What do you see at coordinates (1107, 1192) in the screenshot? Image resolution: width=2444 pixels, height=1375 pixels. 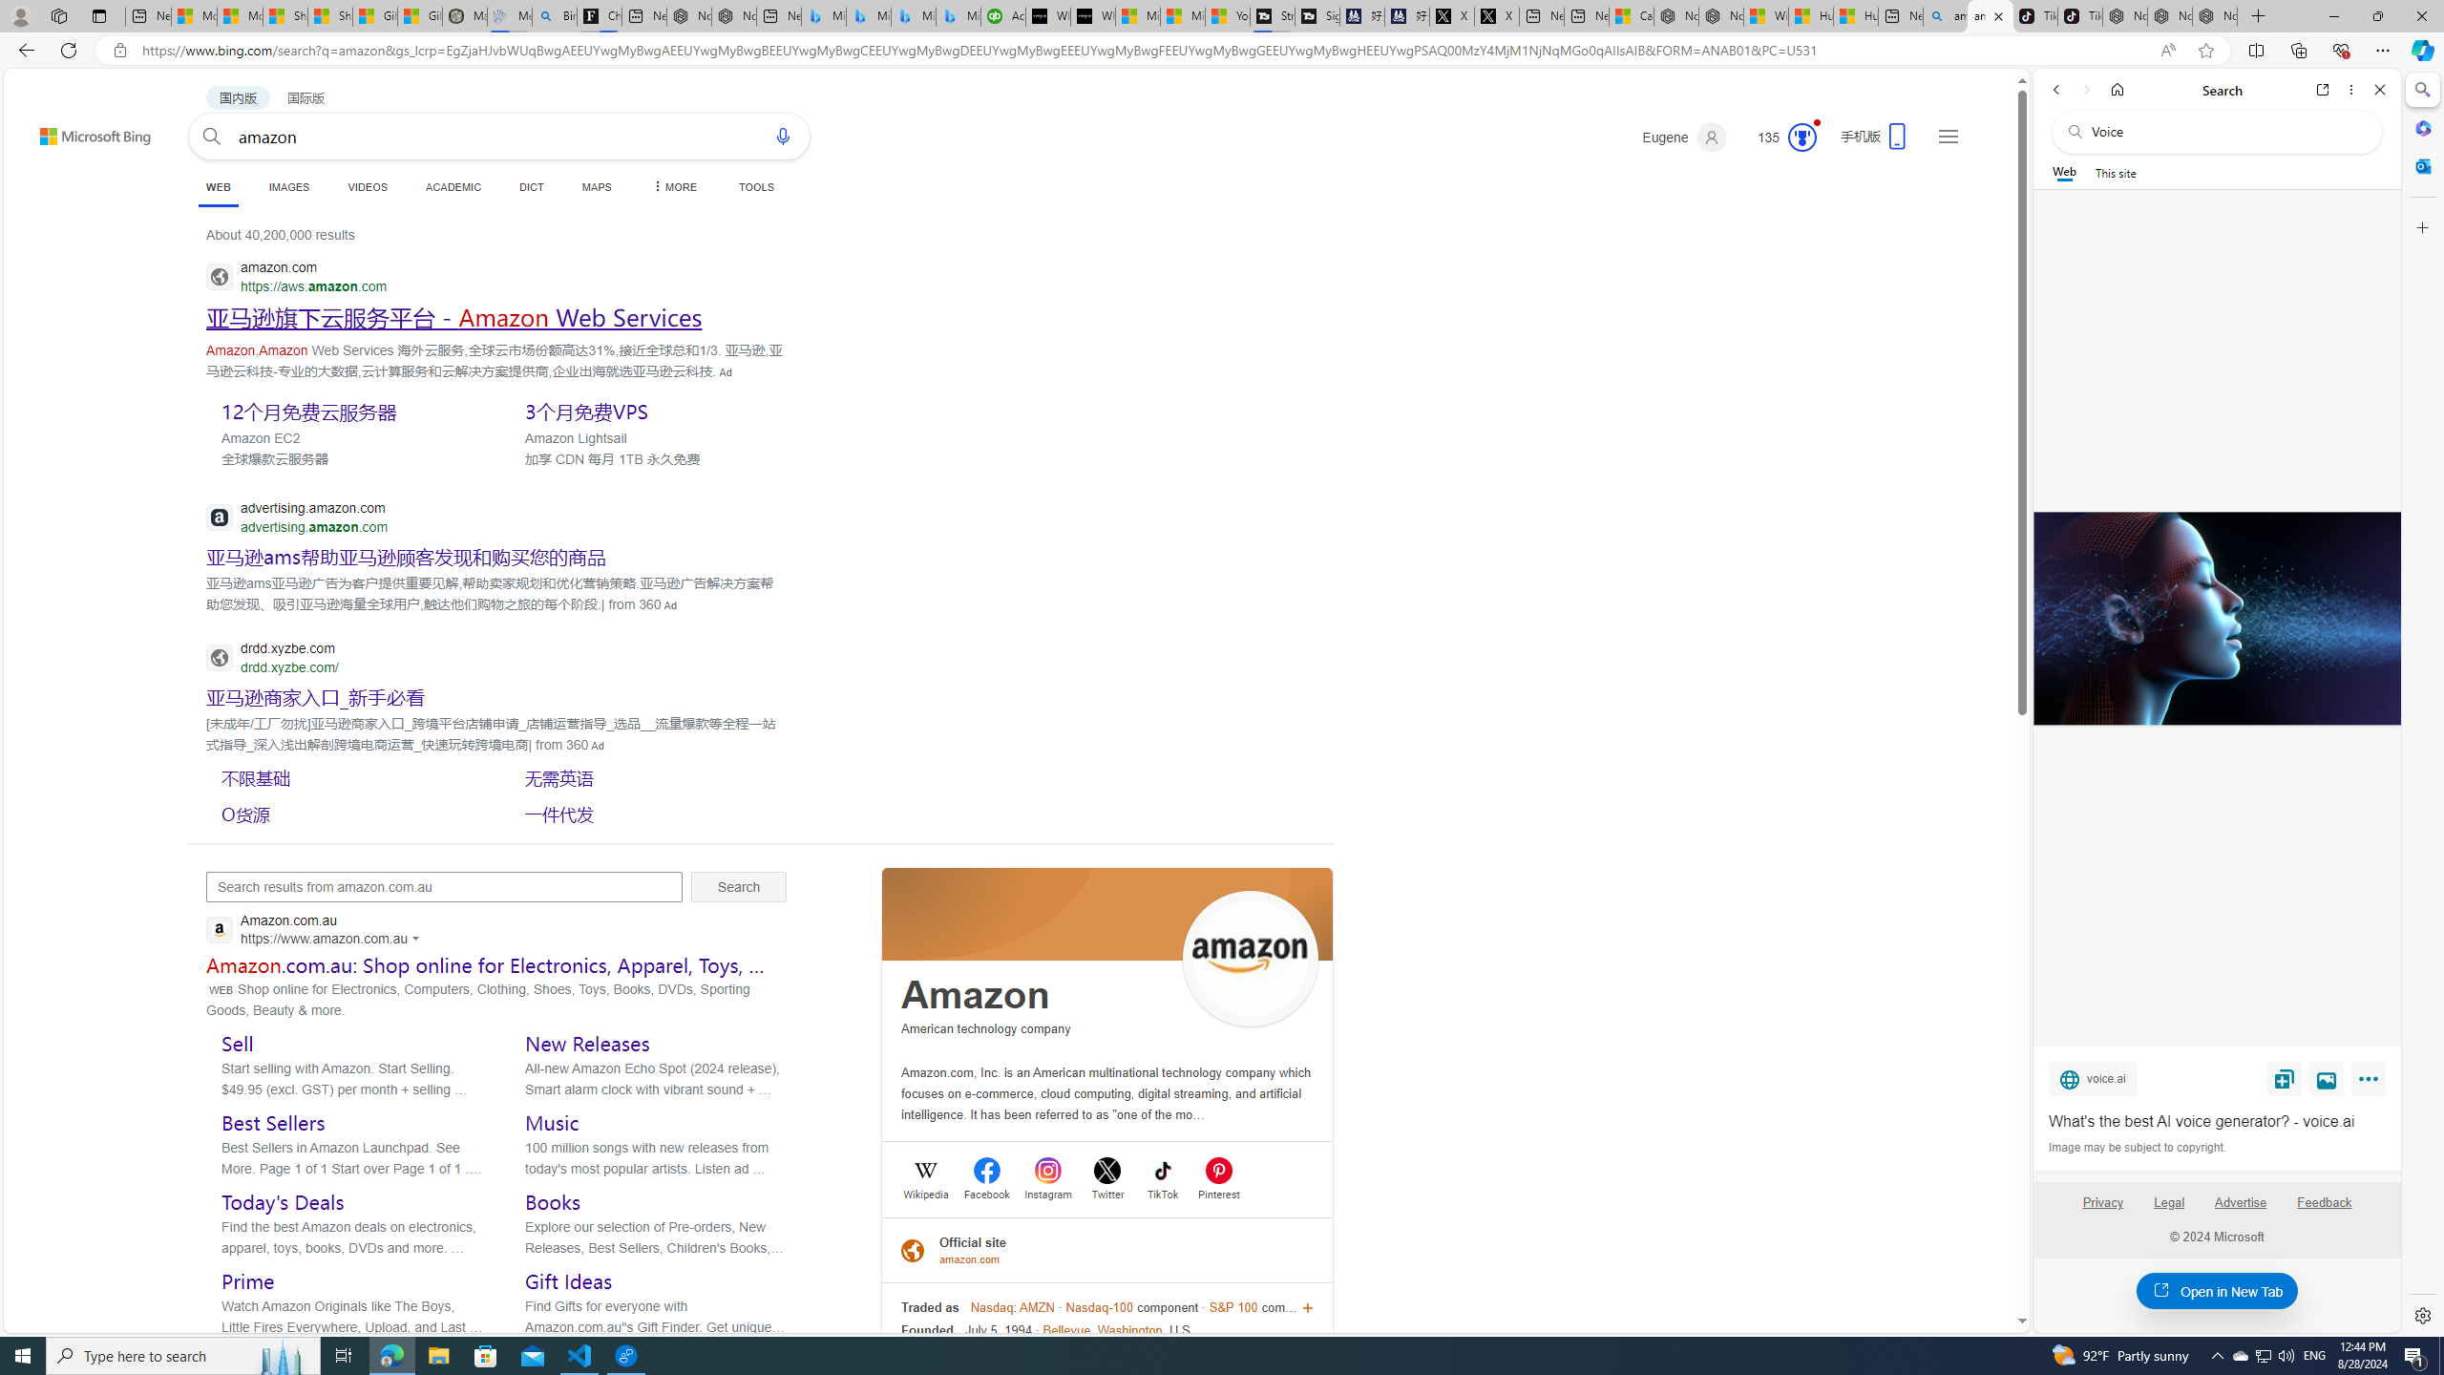 I see `Twitter` at bounding box center [1107, 1192].